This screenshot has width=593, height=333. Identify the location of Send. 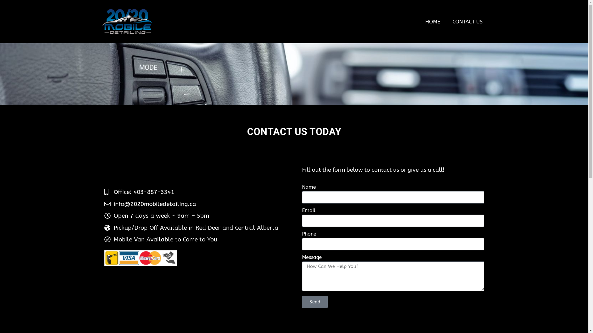
(315, 302).